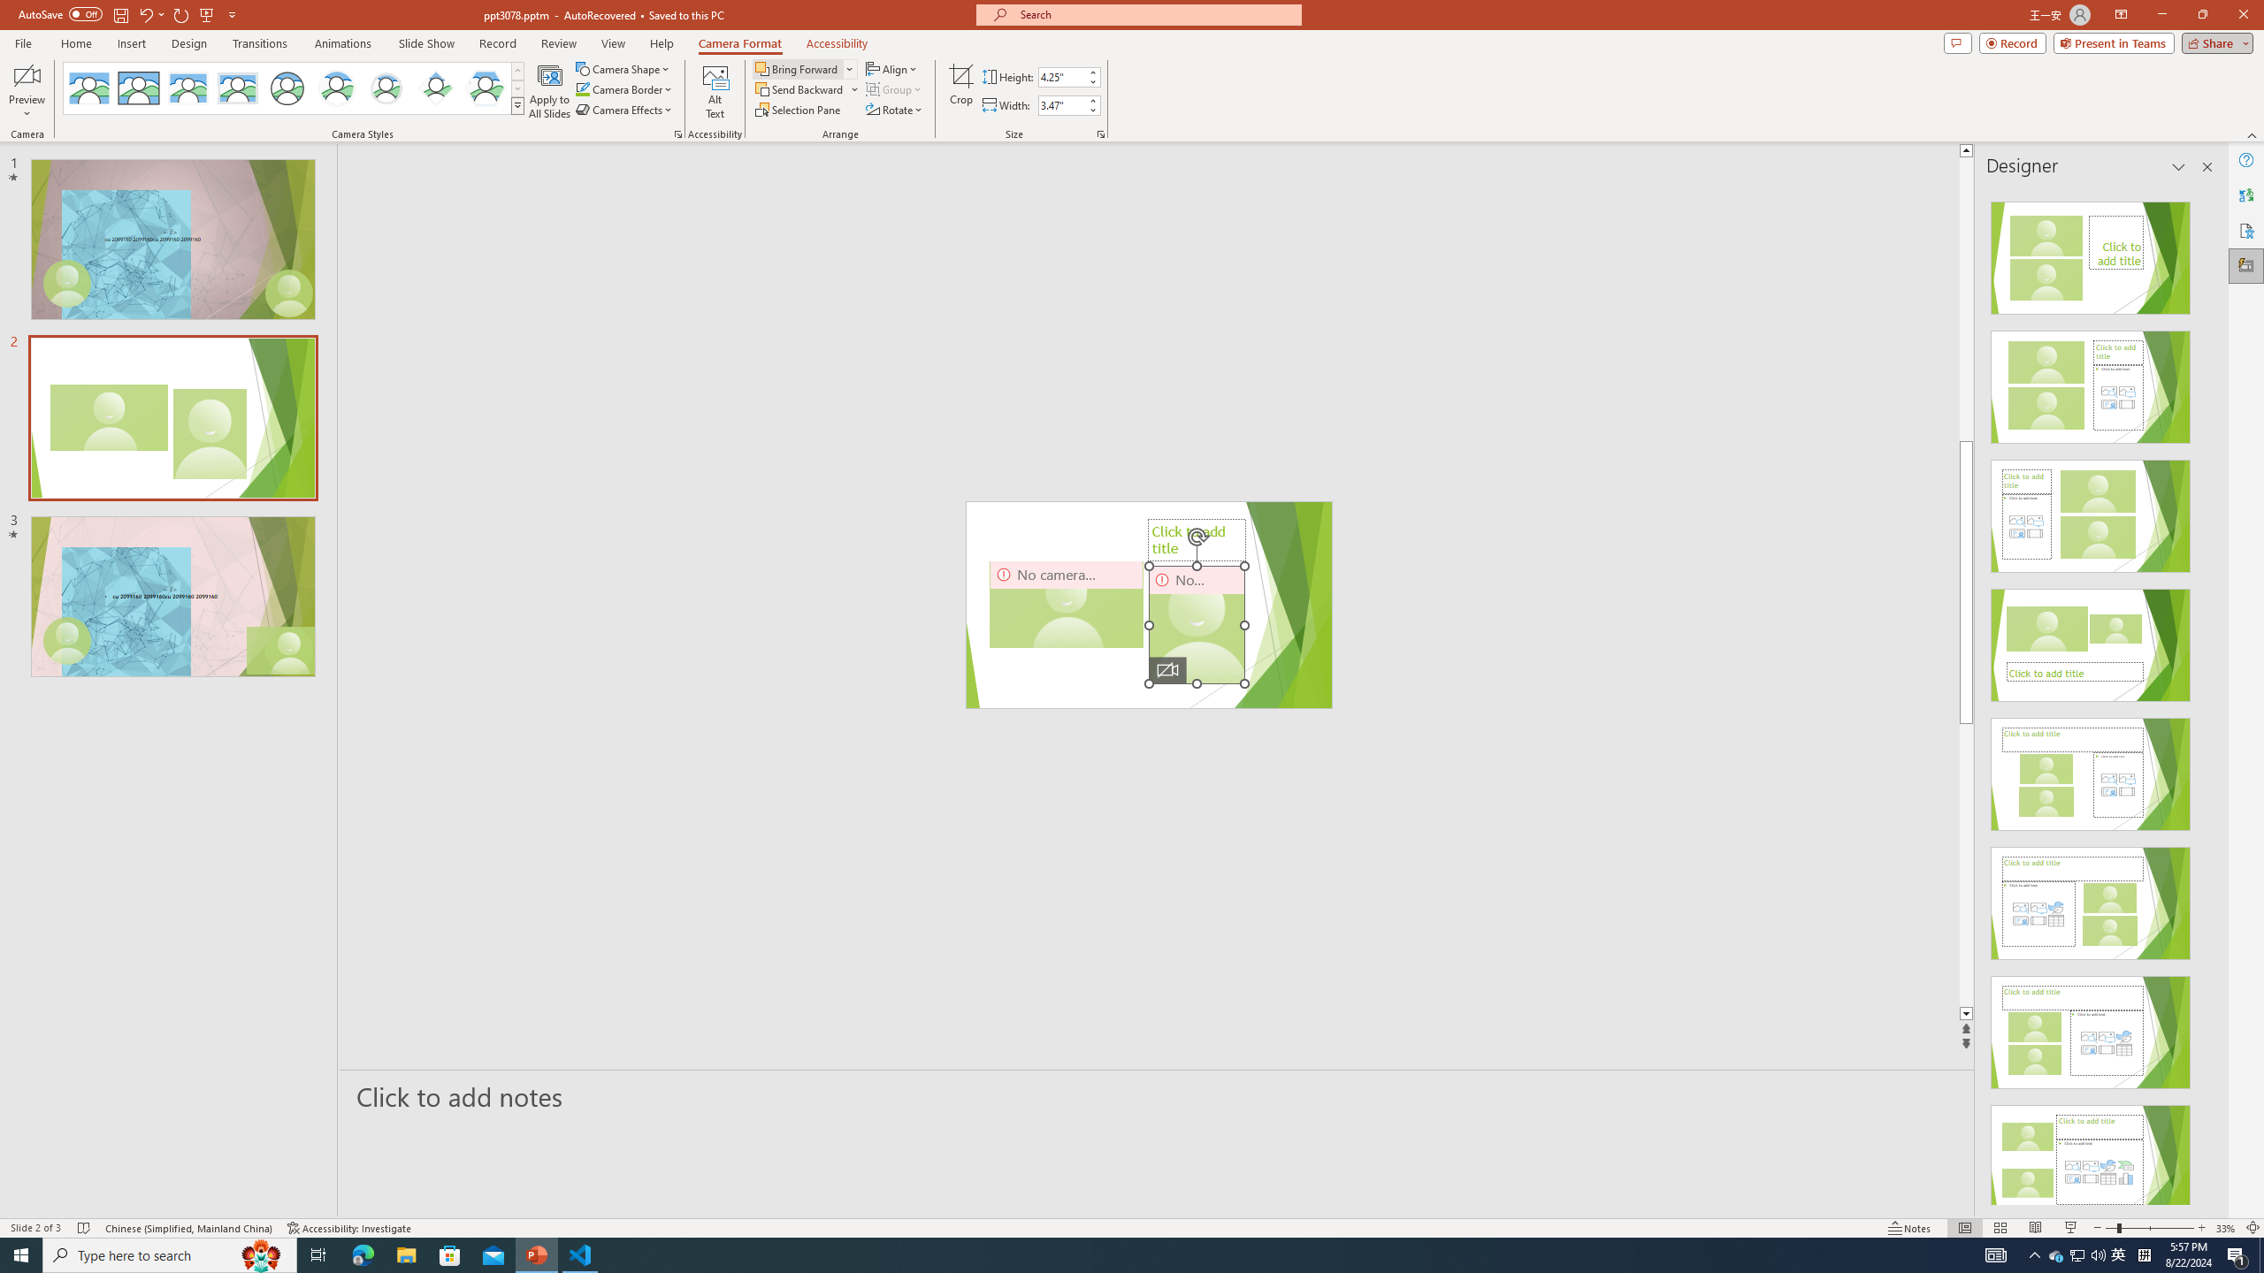  Describe the element at coordinates (287, 88) in the screenshot. I see `Simple Frame Circle` at that location.